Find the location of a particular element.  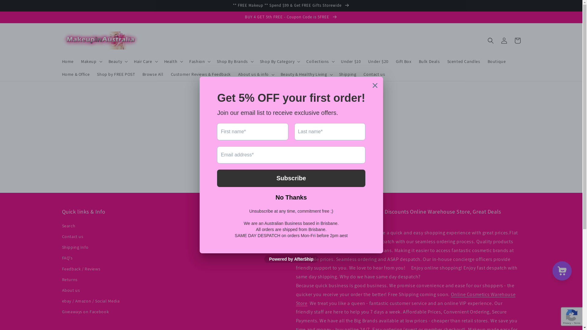

Browse All is located at coordinates (153, 74).